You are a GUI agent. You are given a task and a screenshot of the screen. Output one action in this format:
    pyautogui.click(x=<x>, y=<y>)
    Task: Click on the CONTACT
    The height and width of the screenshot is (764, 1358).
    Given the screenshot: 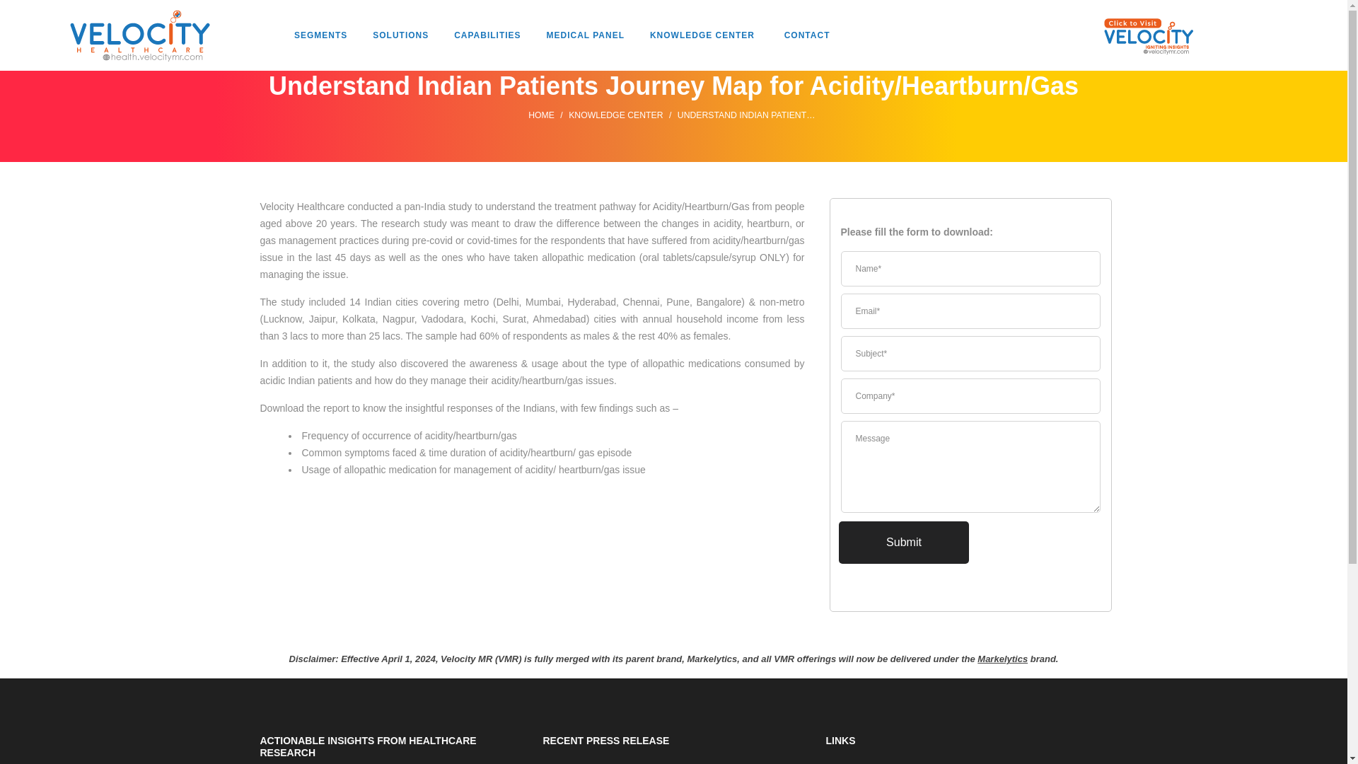 What is the action you would take?
    pyautogui.click(x=807, y=35)
    